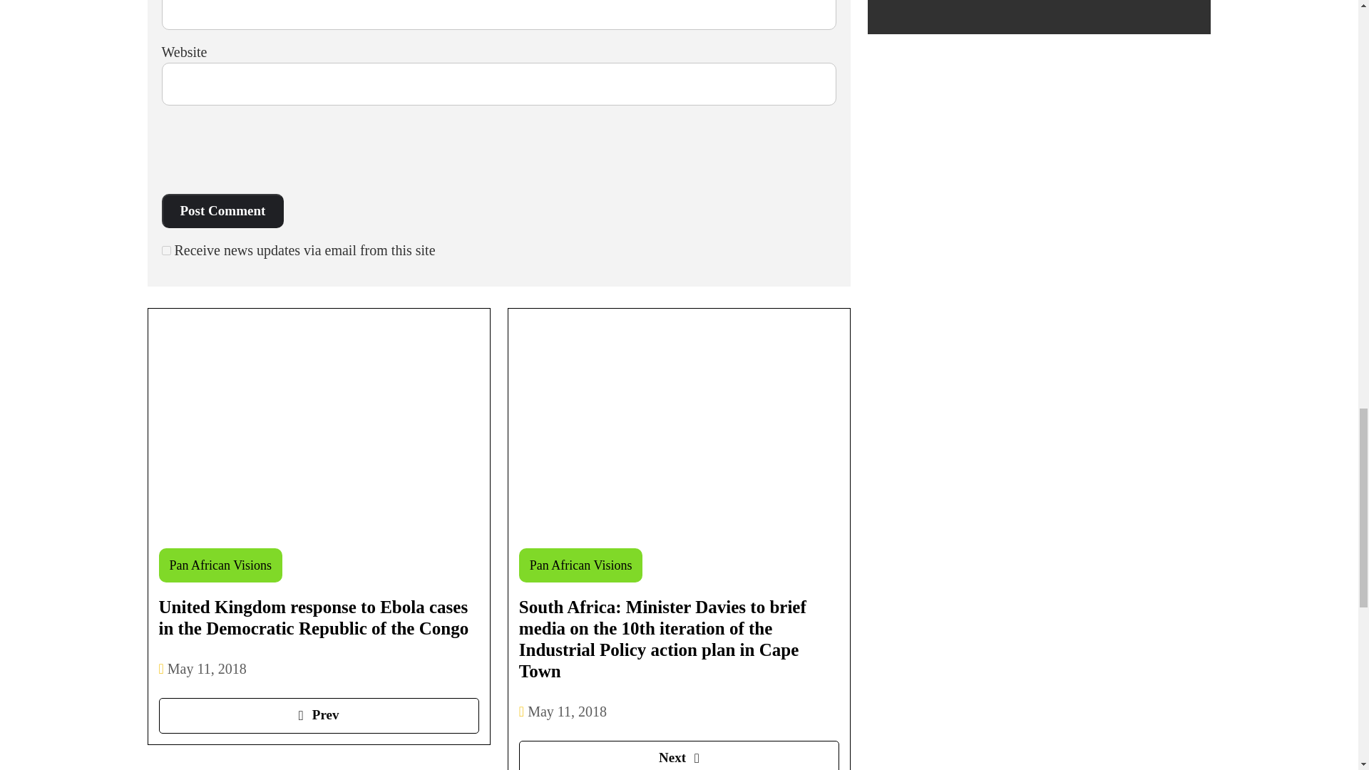 Image resolution: width=1369 pixels, height=770 pixels. Describe the element at coordinates (270, 151) in the screenshot. I see `reCAPTCHA` at that location.